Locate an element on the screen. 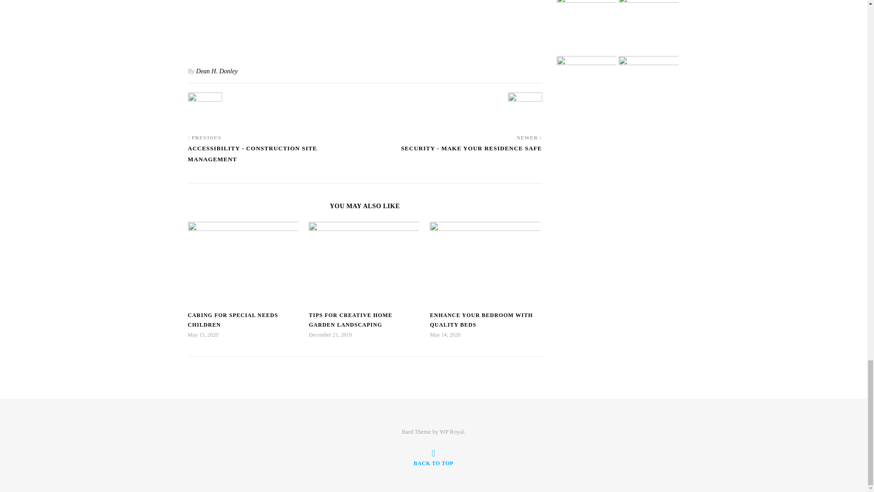 The height and width of the screenshot is (492, 874). Security - Make Your Residence Safe is located at coordinates (472, 153).